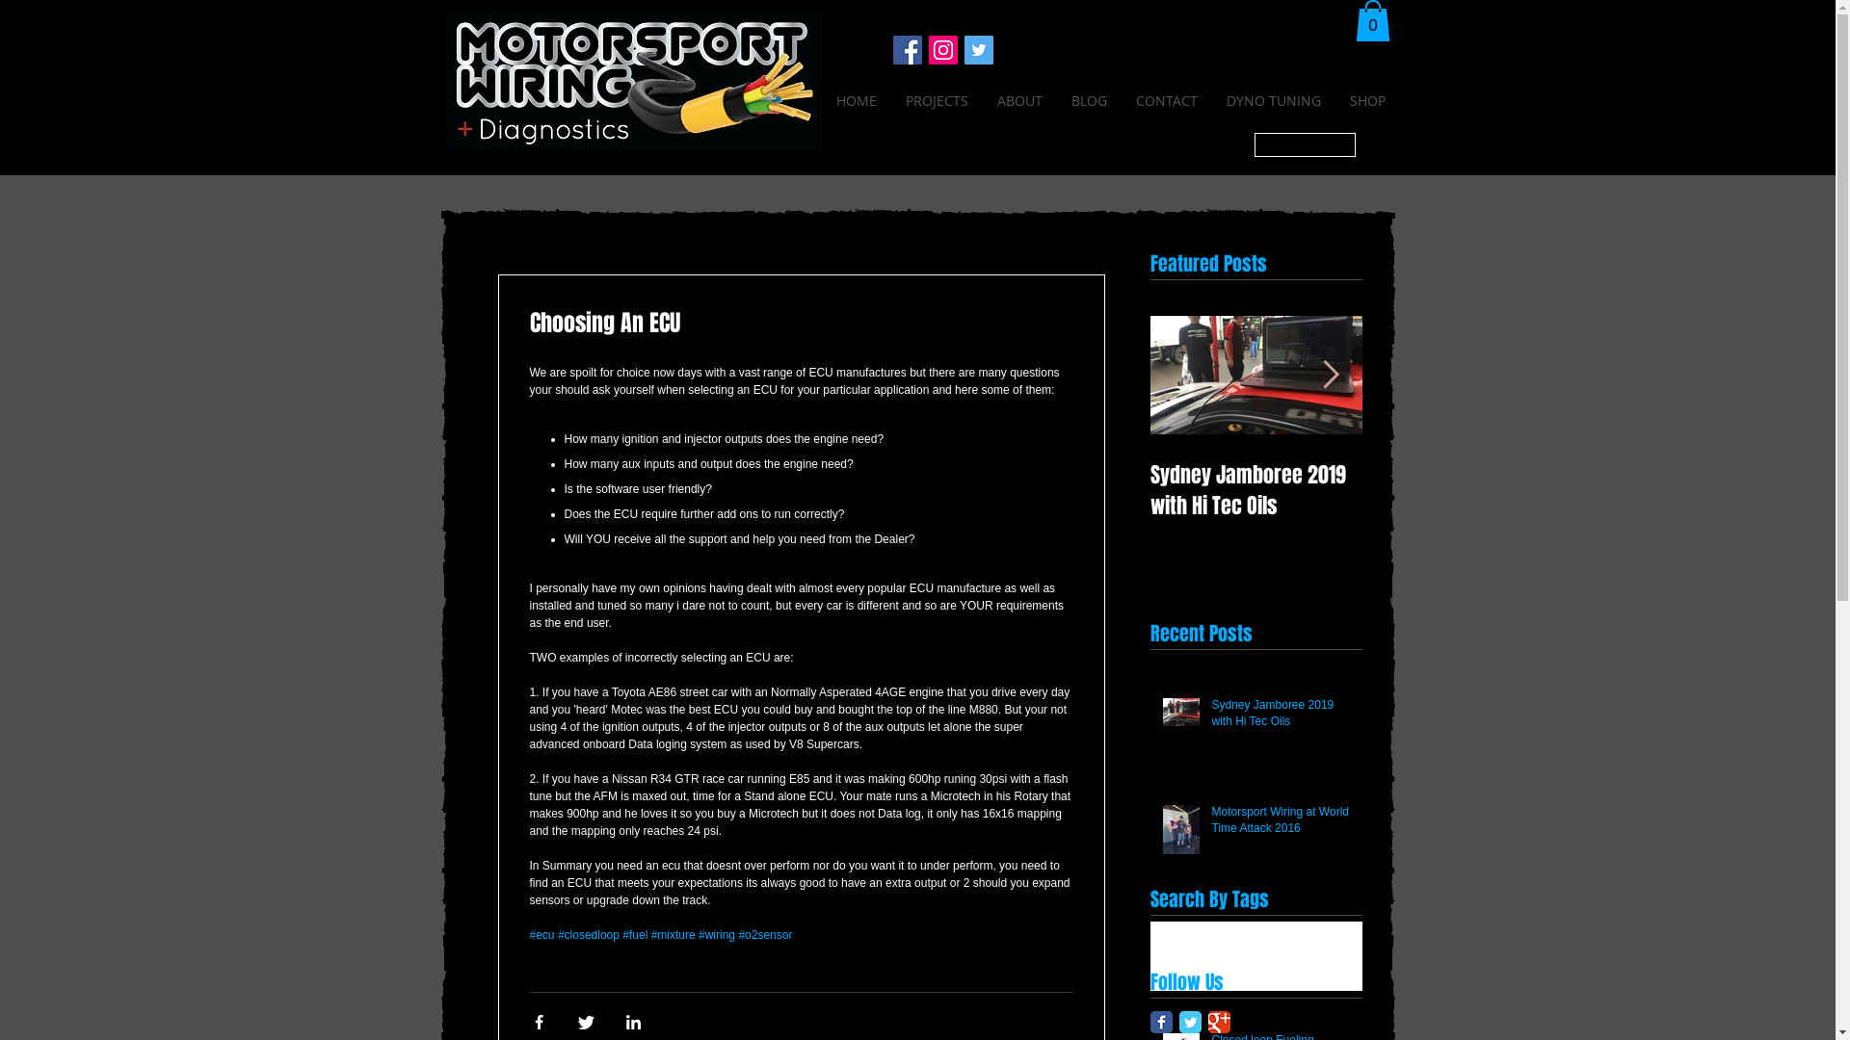 This screenshot has width=1850, height=1040. What do you see at coordinates (1282, 824) in the screenshot?
I see `Motorsport Wiring at World Time Attack 2016` at bounding box center [1282, 824].